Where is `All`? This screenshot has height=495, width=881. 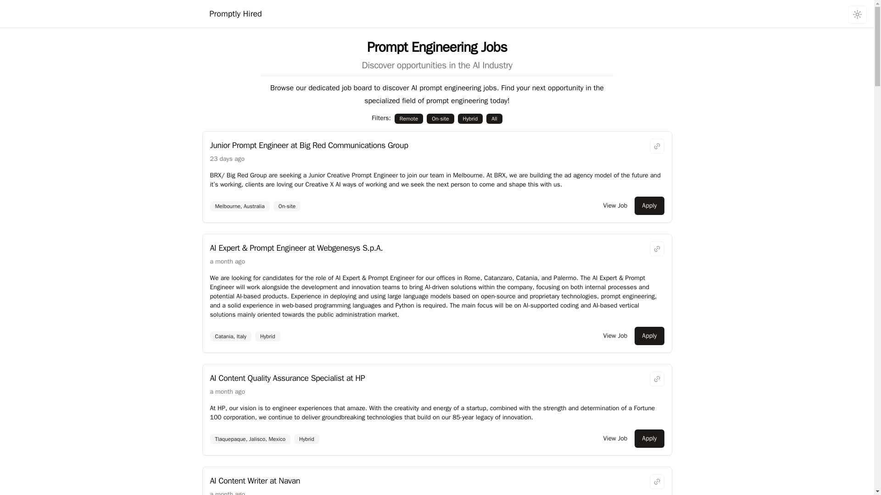
All is located at coordinates (494, 118).